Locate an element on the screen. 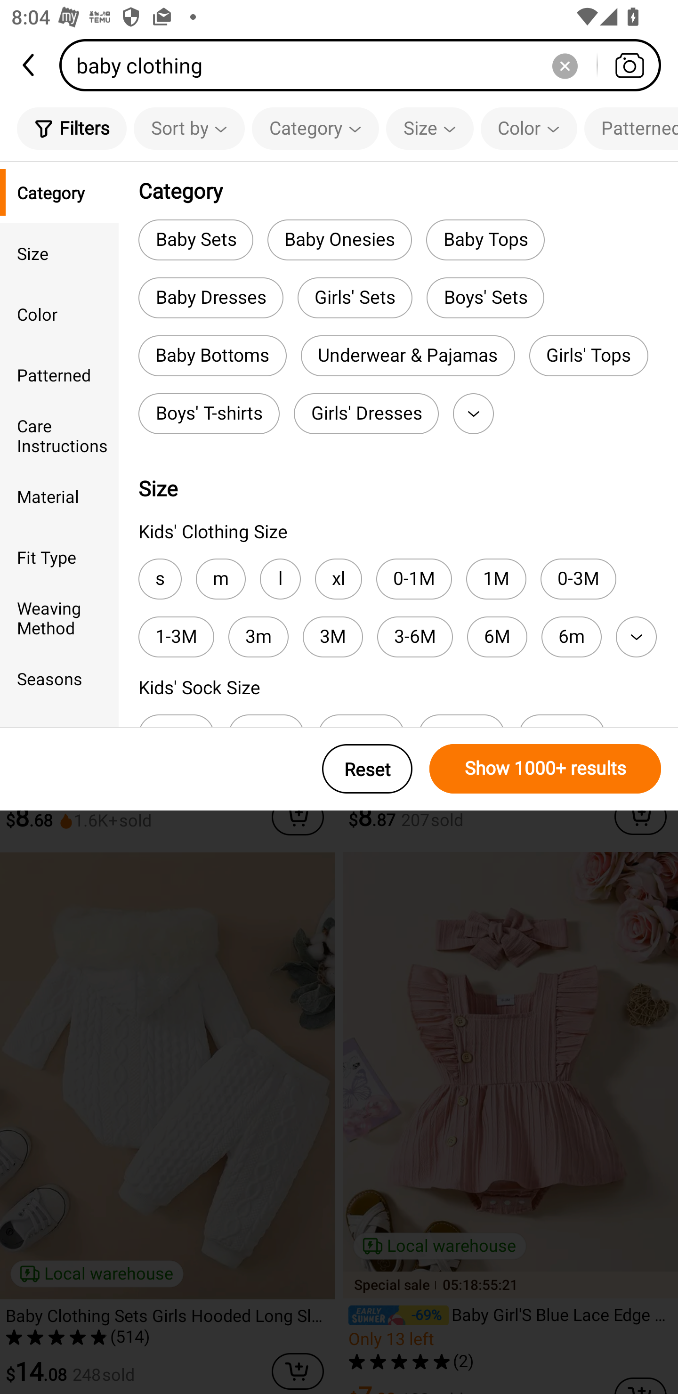 The width and height of the screenshot is (678, 1394). Girls' Sets is located at coordinates (355, 298).